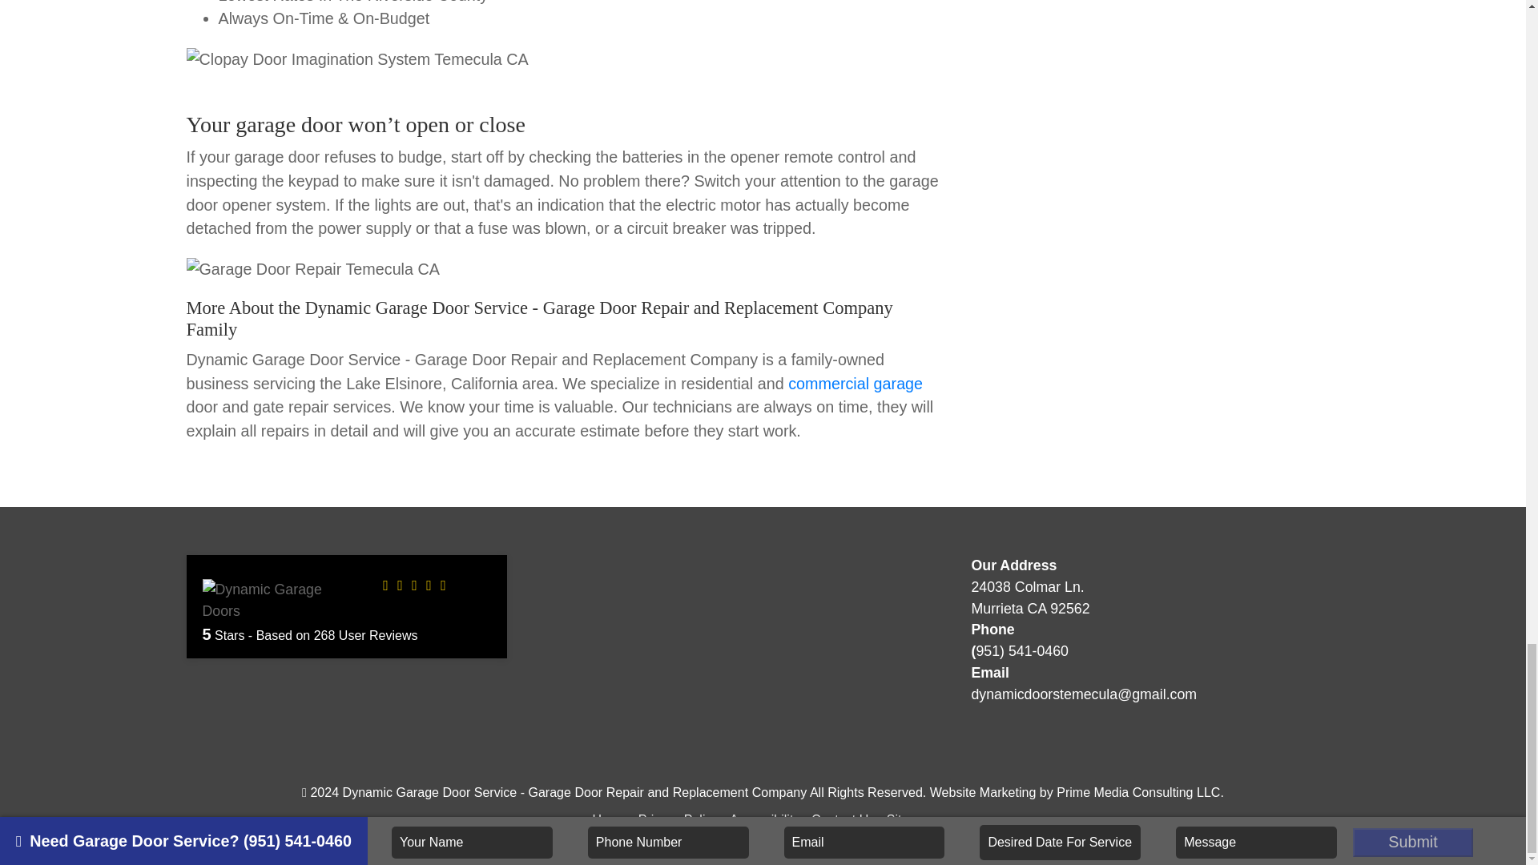 The height and width of the screenshot is (865, 1538). Describe the element at coordinates (678, 819) in the screenshot. I see `Privacy Policy` at that location.